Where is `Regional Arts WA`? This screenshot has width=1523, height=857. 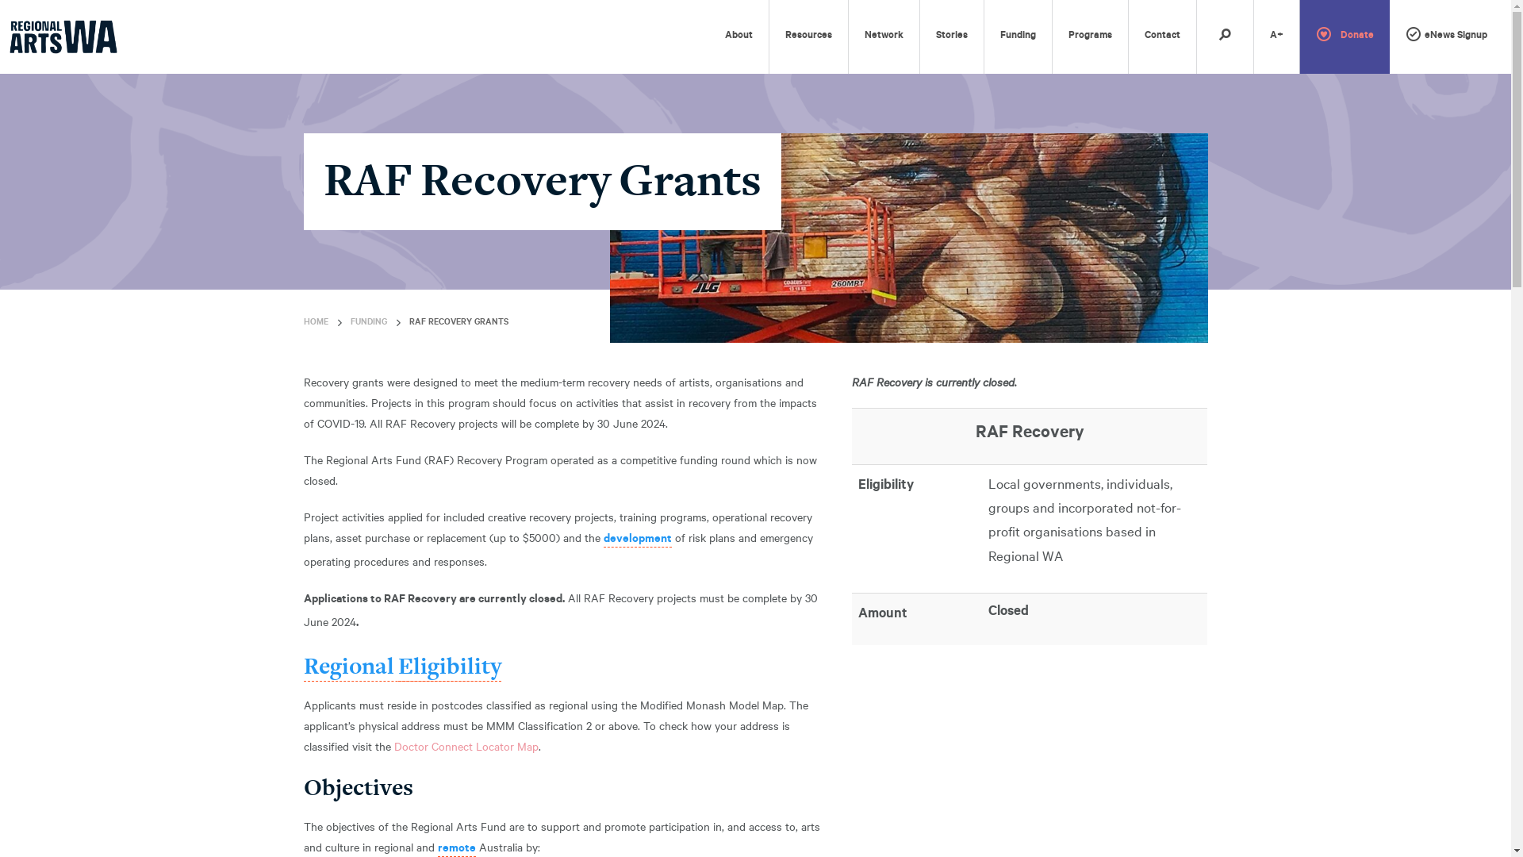
Regional Arts WA is located at coordinates (63, 37).